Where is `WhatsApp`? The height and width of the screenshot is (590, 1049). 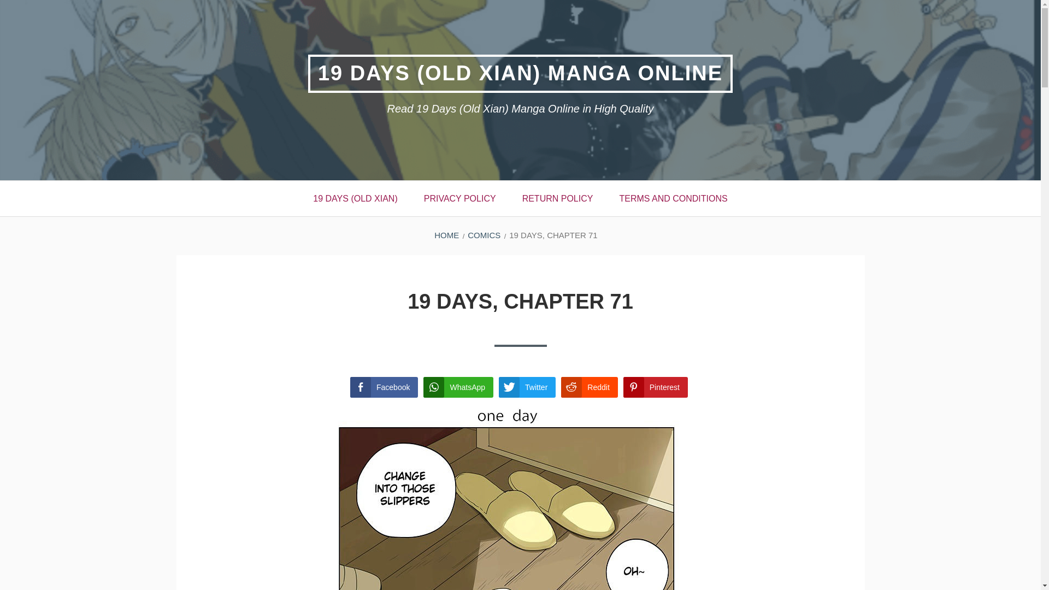
WhatsApp is located at coordinates (458, 387).